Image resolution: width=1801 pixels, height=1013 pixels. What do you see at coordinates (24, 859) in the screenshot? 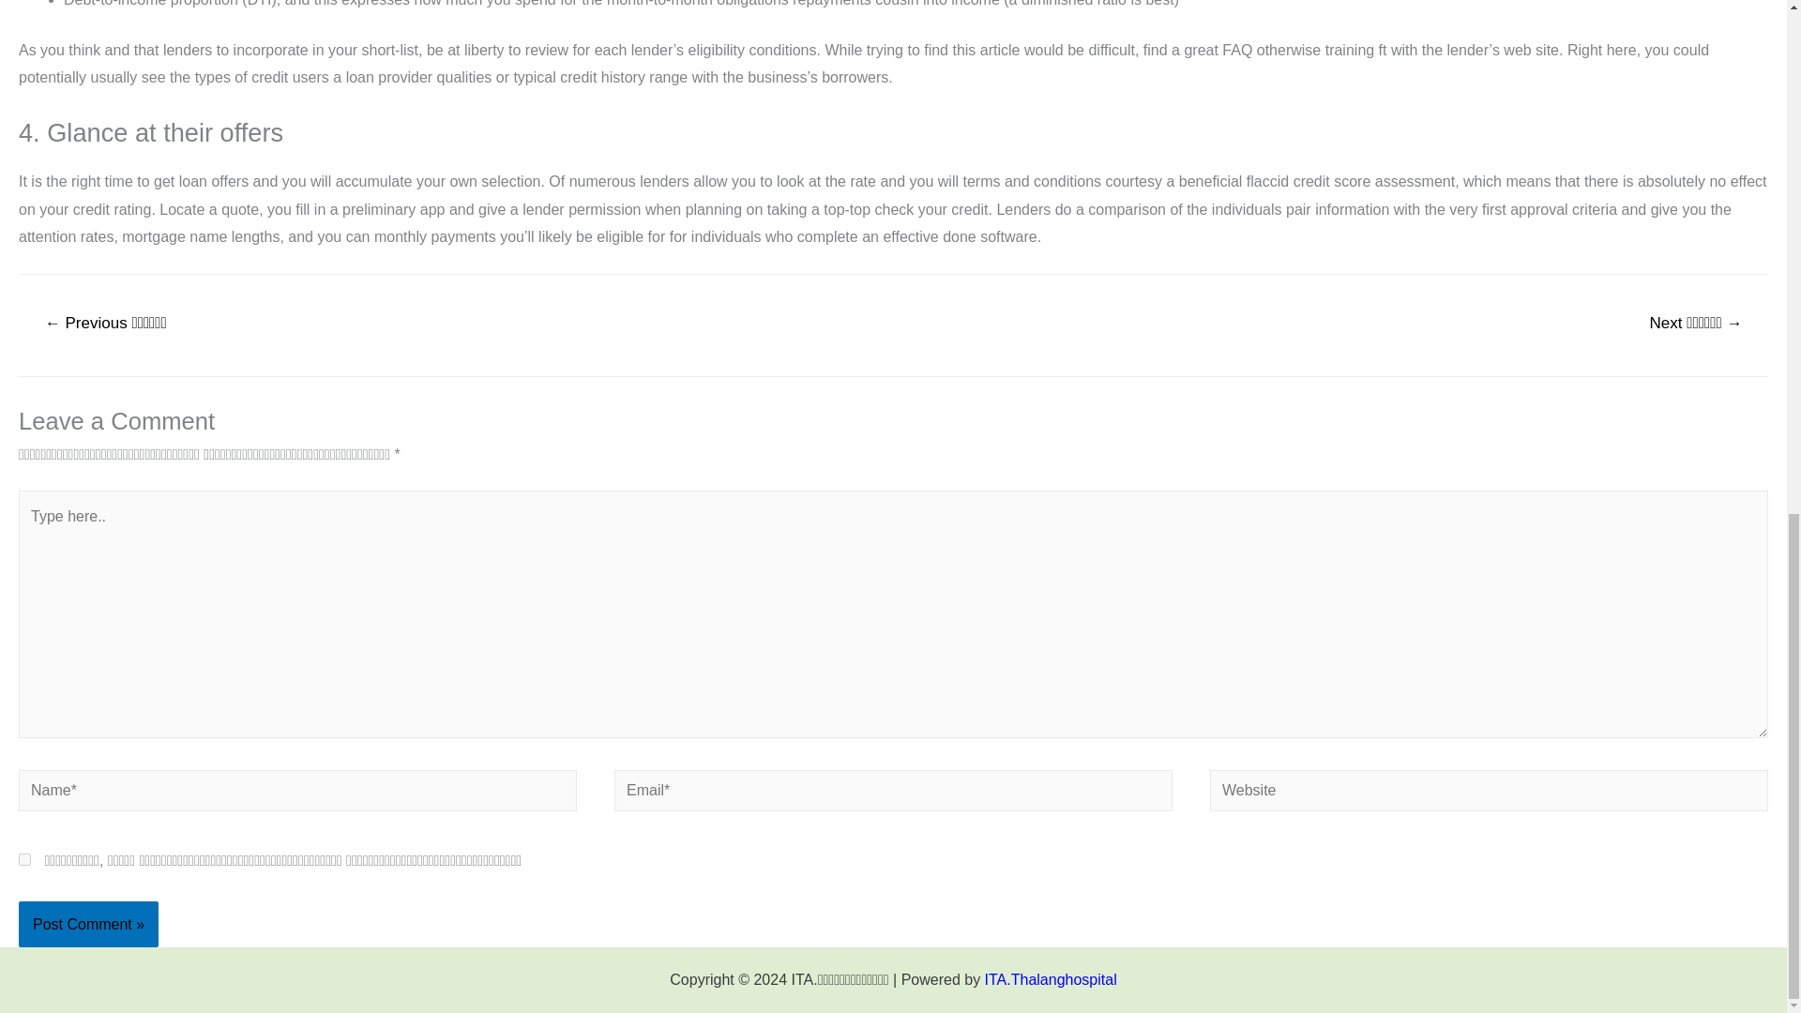
I see `yes` at bounding box center [24, 859].